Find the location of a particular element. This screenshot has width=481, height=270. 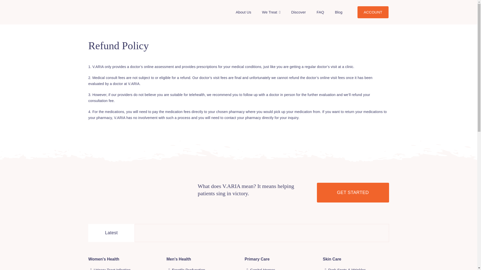

Blog is located at coordinates (339, 12).